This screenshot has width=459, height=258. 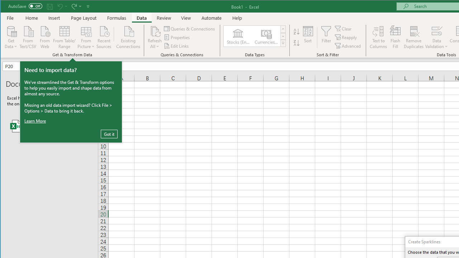 What do you see at coordinates (50, 6) in the screenshot?
I see `Save` at bounding box center [50, 6].